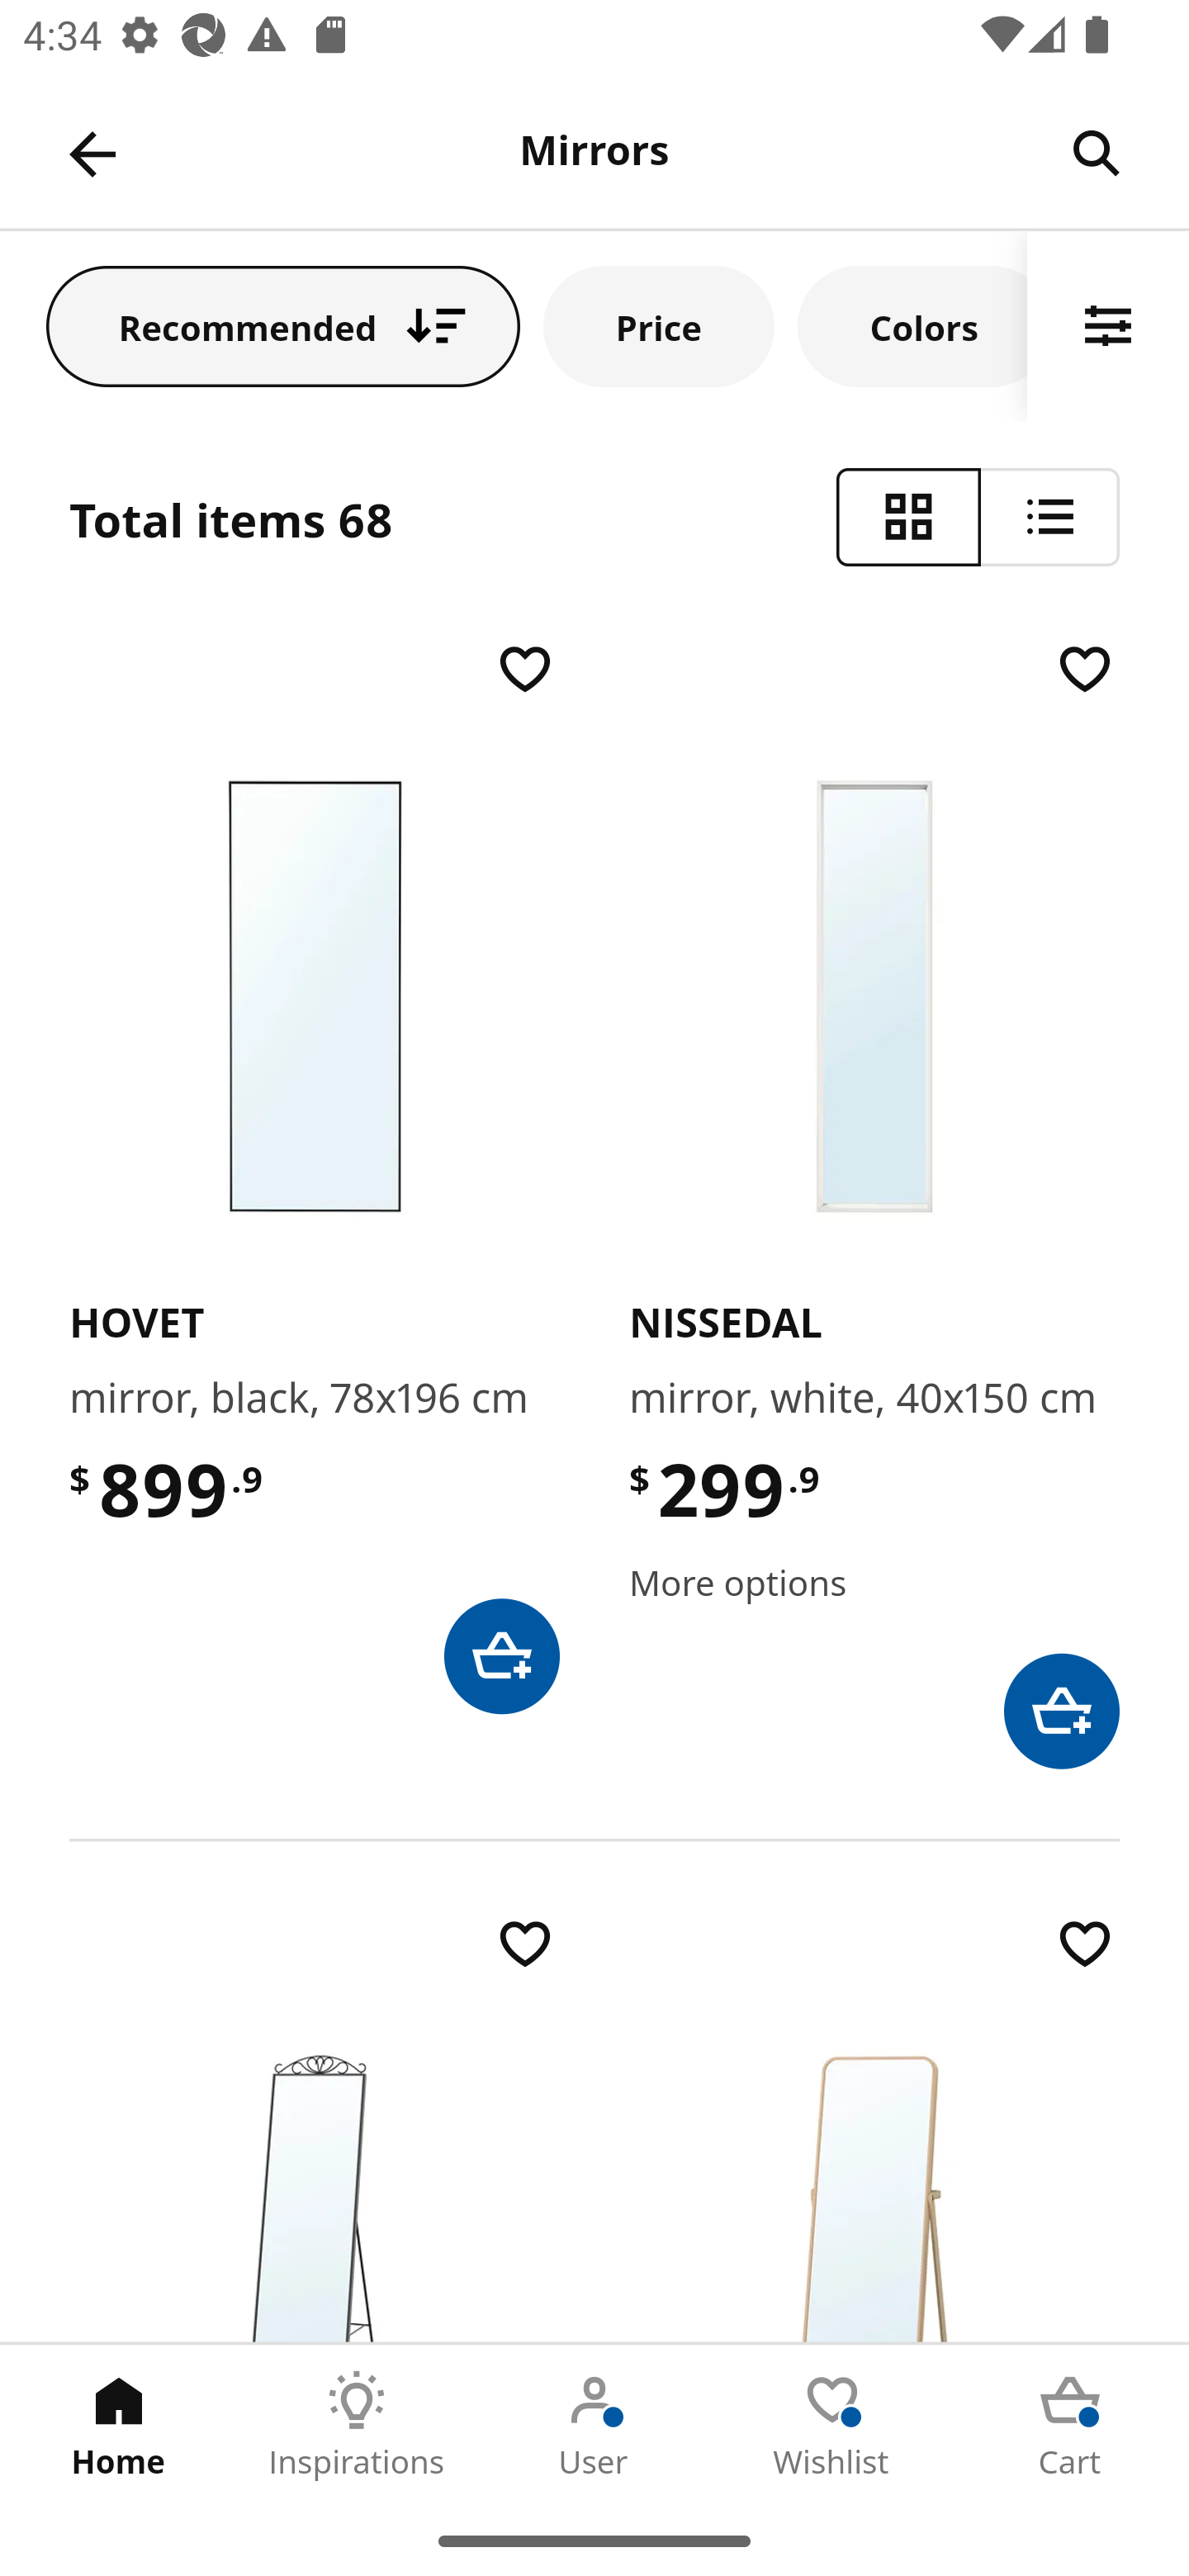 The width and height of the screenshot is (1189, 2576). I want to click on Recommended, so click(283, 325).